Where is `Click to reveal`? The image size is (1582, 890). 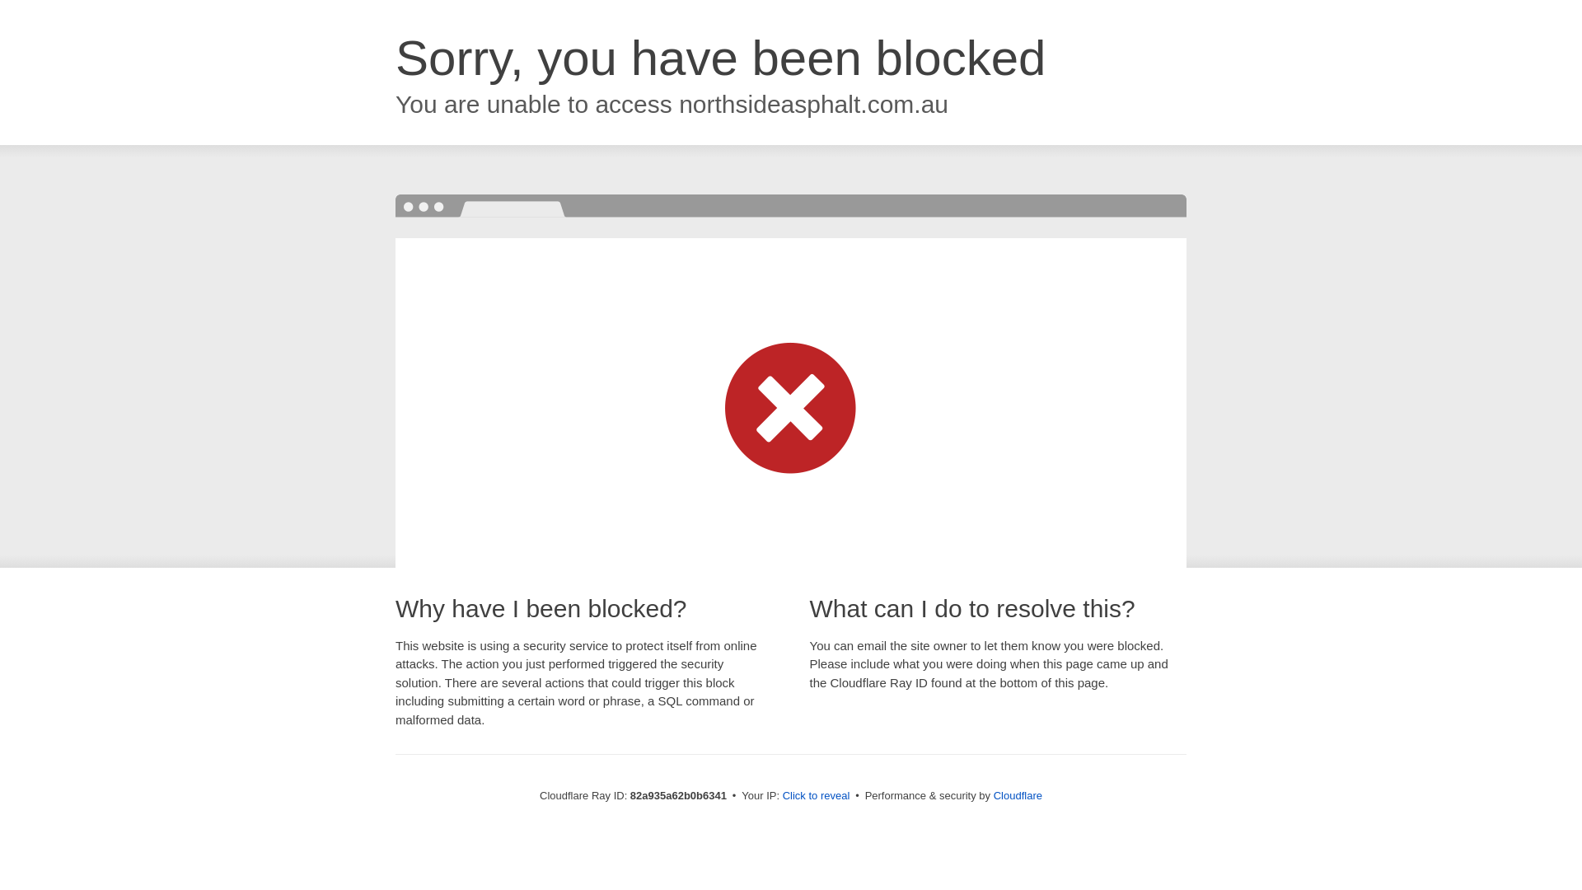
Click to reveal is located at coordinates (817, 796).